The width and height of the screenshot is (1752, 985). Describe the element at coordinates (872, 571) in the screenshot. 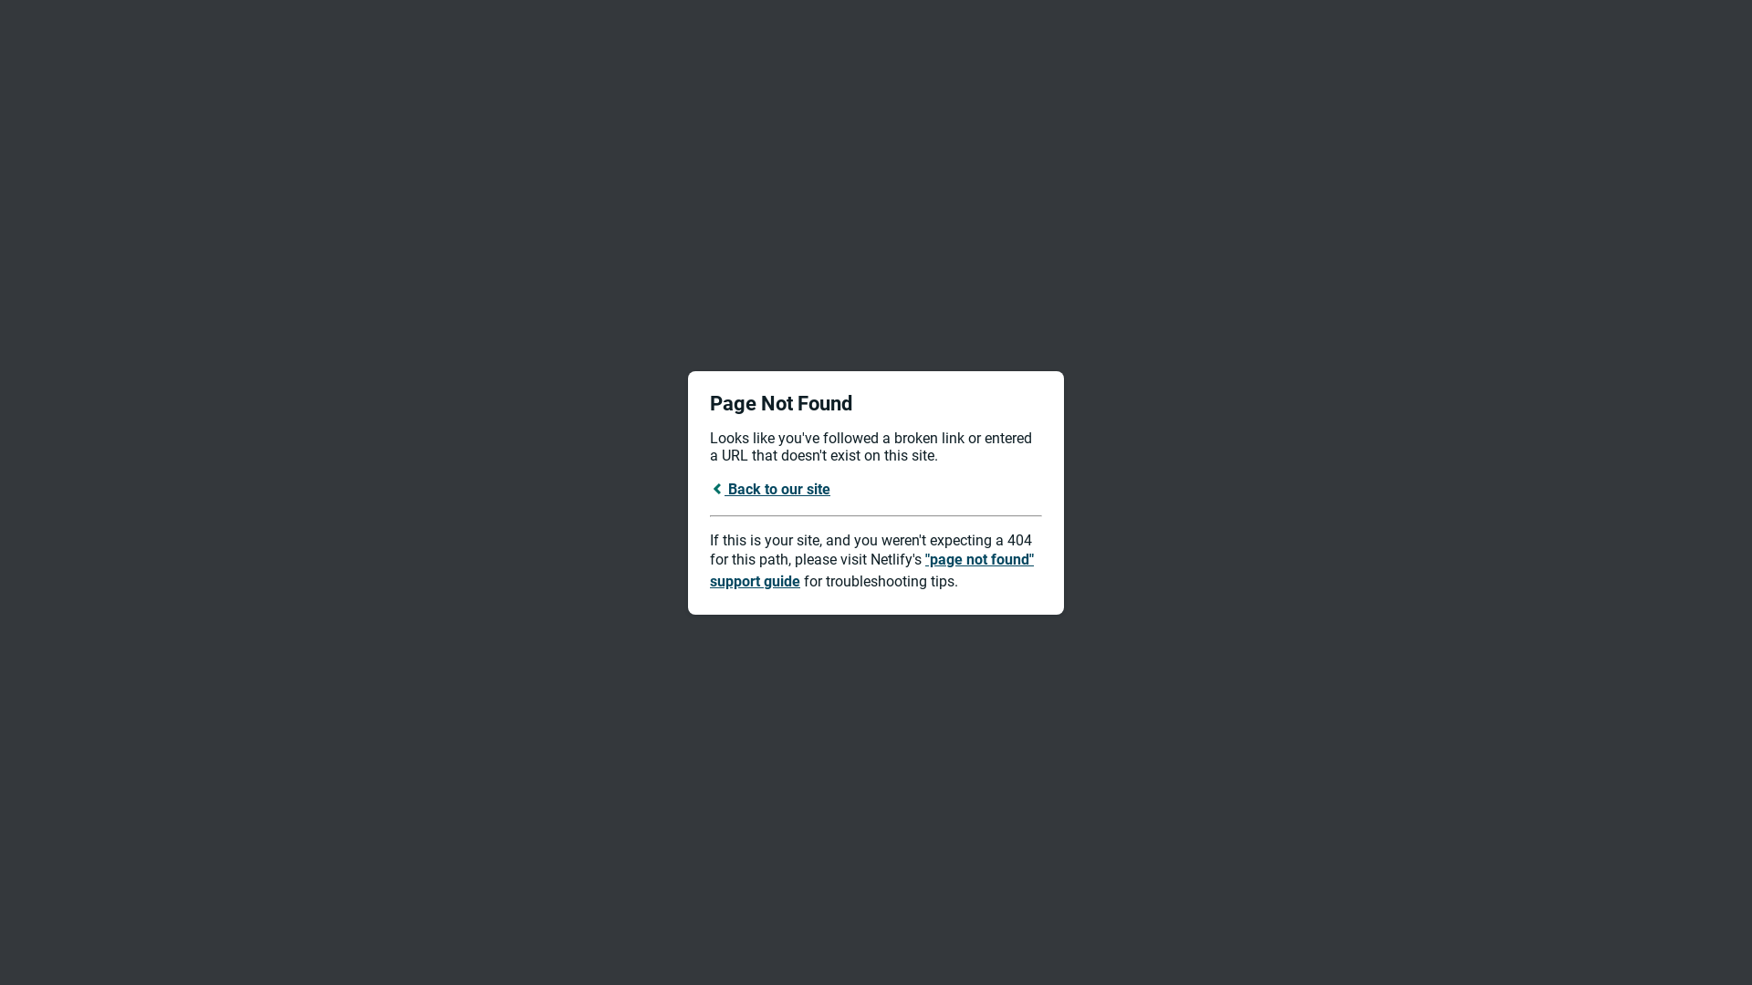

I see `"page not found" support guide` at that location.